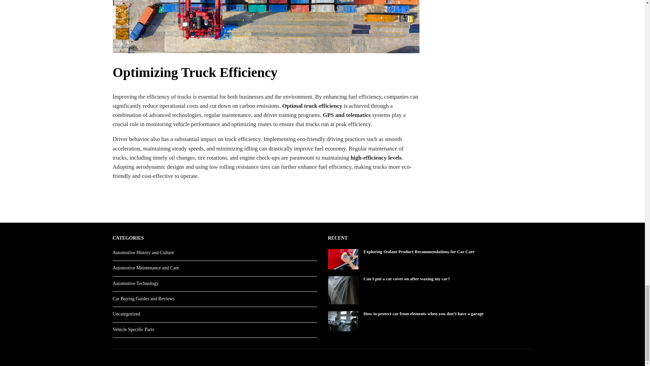 This screenshot has width=650, height=366. I want to click on Automotive Technology, so click(135, 283).